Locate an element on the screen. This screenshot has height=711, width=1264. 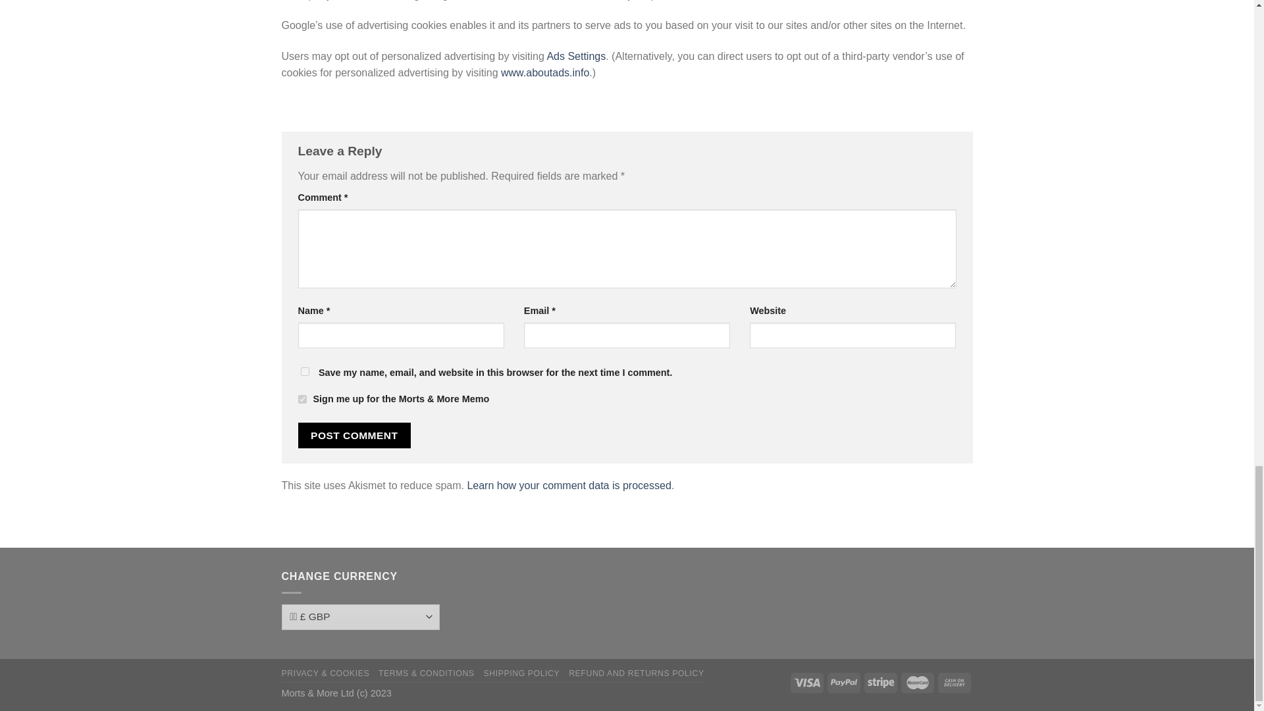
yes is located at coordinates (304, 371).